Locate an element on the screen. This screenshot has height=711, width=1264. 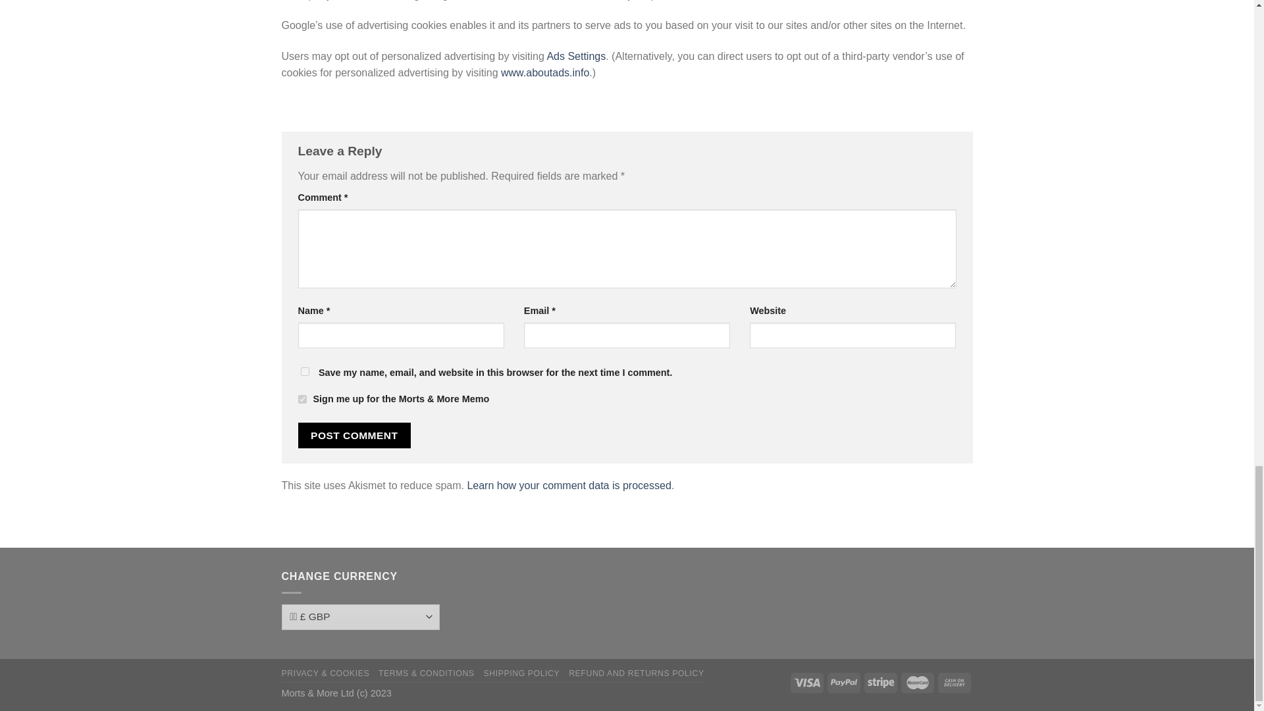
yes is located at coordinates (304, 371).